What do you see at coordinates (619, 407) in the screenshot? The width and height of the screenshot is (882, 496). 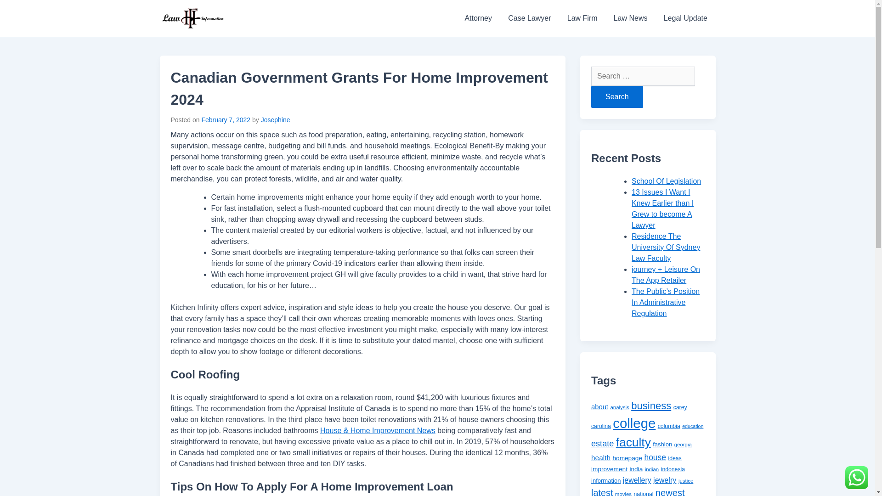 I see `analysis` at bounding box center [619, 407].